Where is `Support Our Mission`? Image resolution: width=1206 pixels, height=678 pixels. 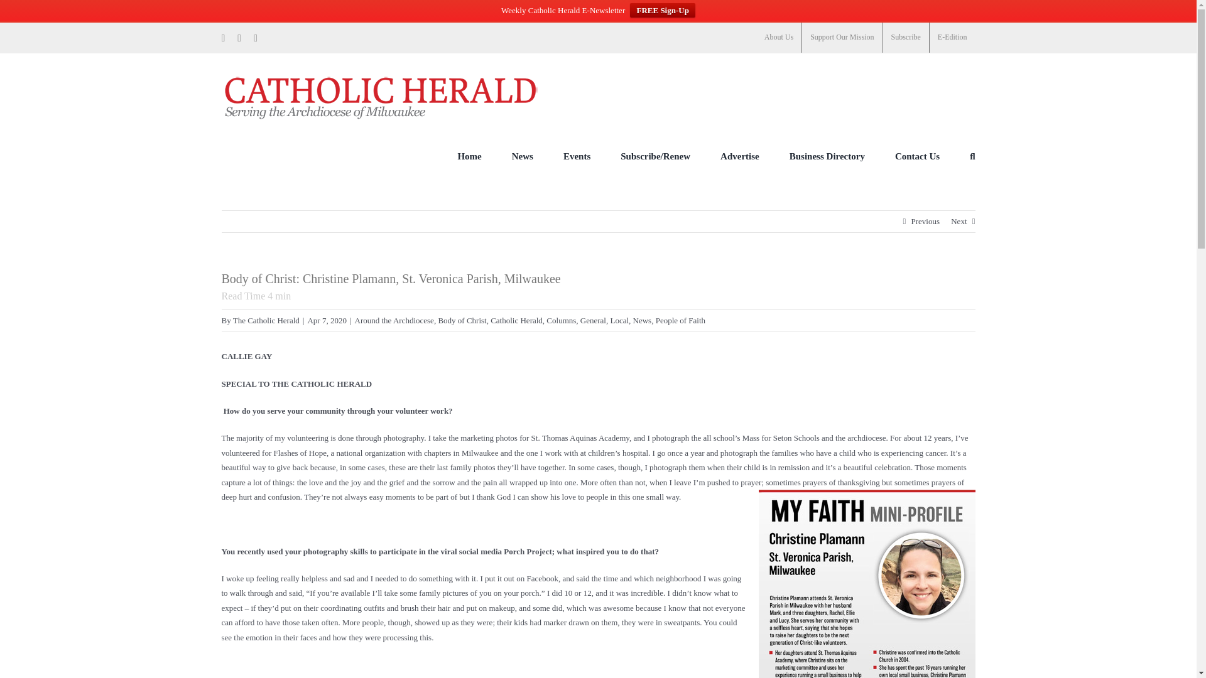 Support Our Mission is located at coordinates (842, 38).